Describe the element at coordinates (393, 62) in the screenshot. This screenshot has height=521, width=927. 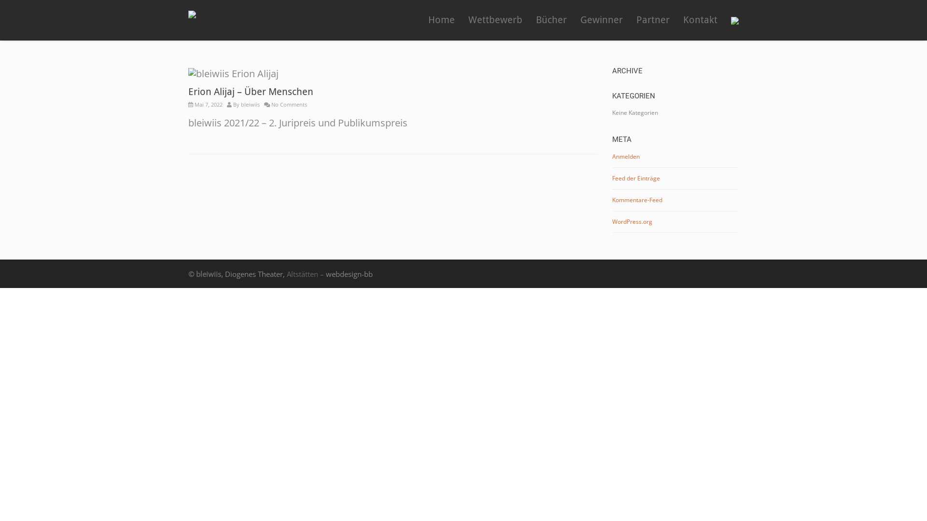
I see `Erion Alijaj-1 2022-04-08_Diogenes_Bleiwiis-Lesenacht_41` at that location.